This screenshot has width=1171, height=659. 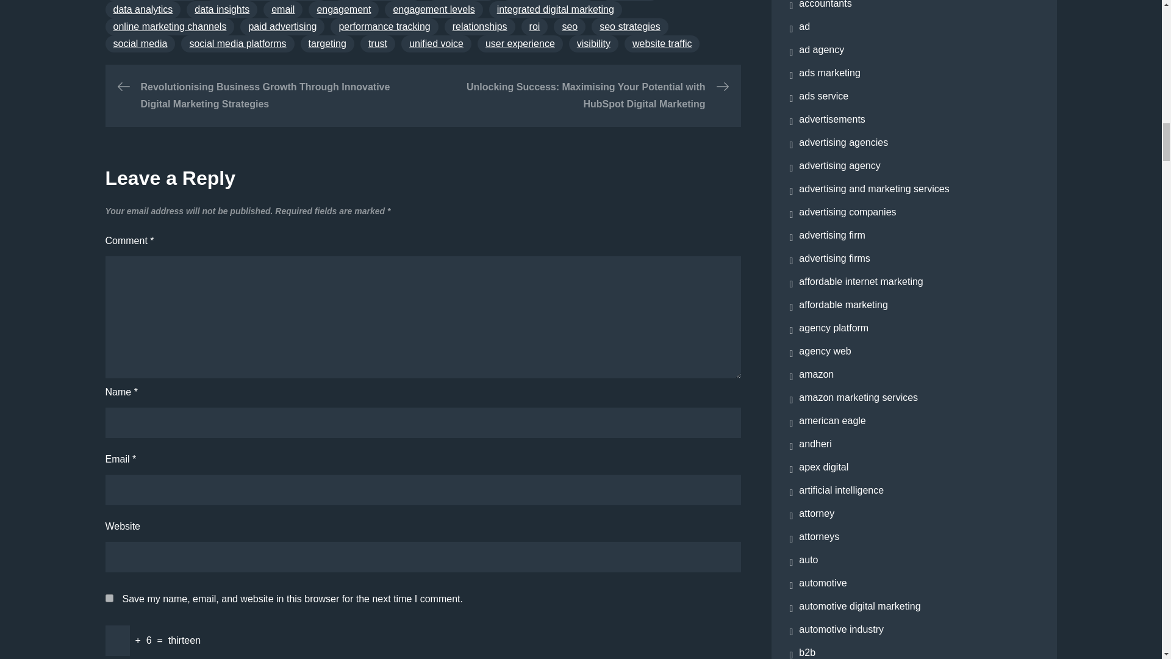 What do you see at coordinates (143, 10) in the screenshot?
I see `data analytics` at bounding box center [143, 10].